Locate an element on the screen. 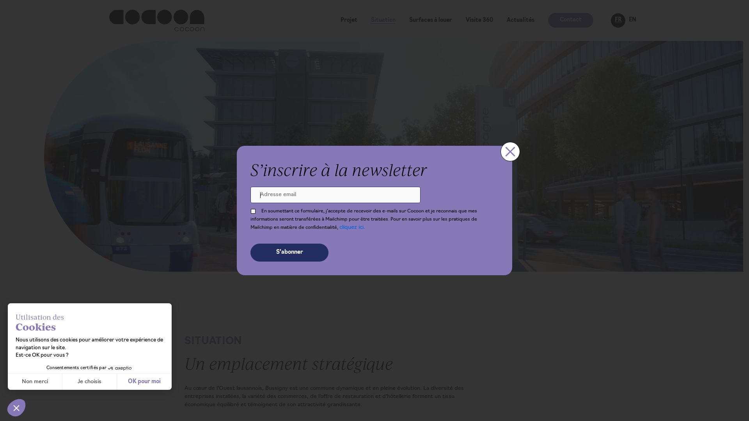  EN is located at coordinates (633, 20).